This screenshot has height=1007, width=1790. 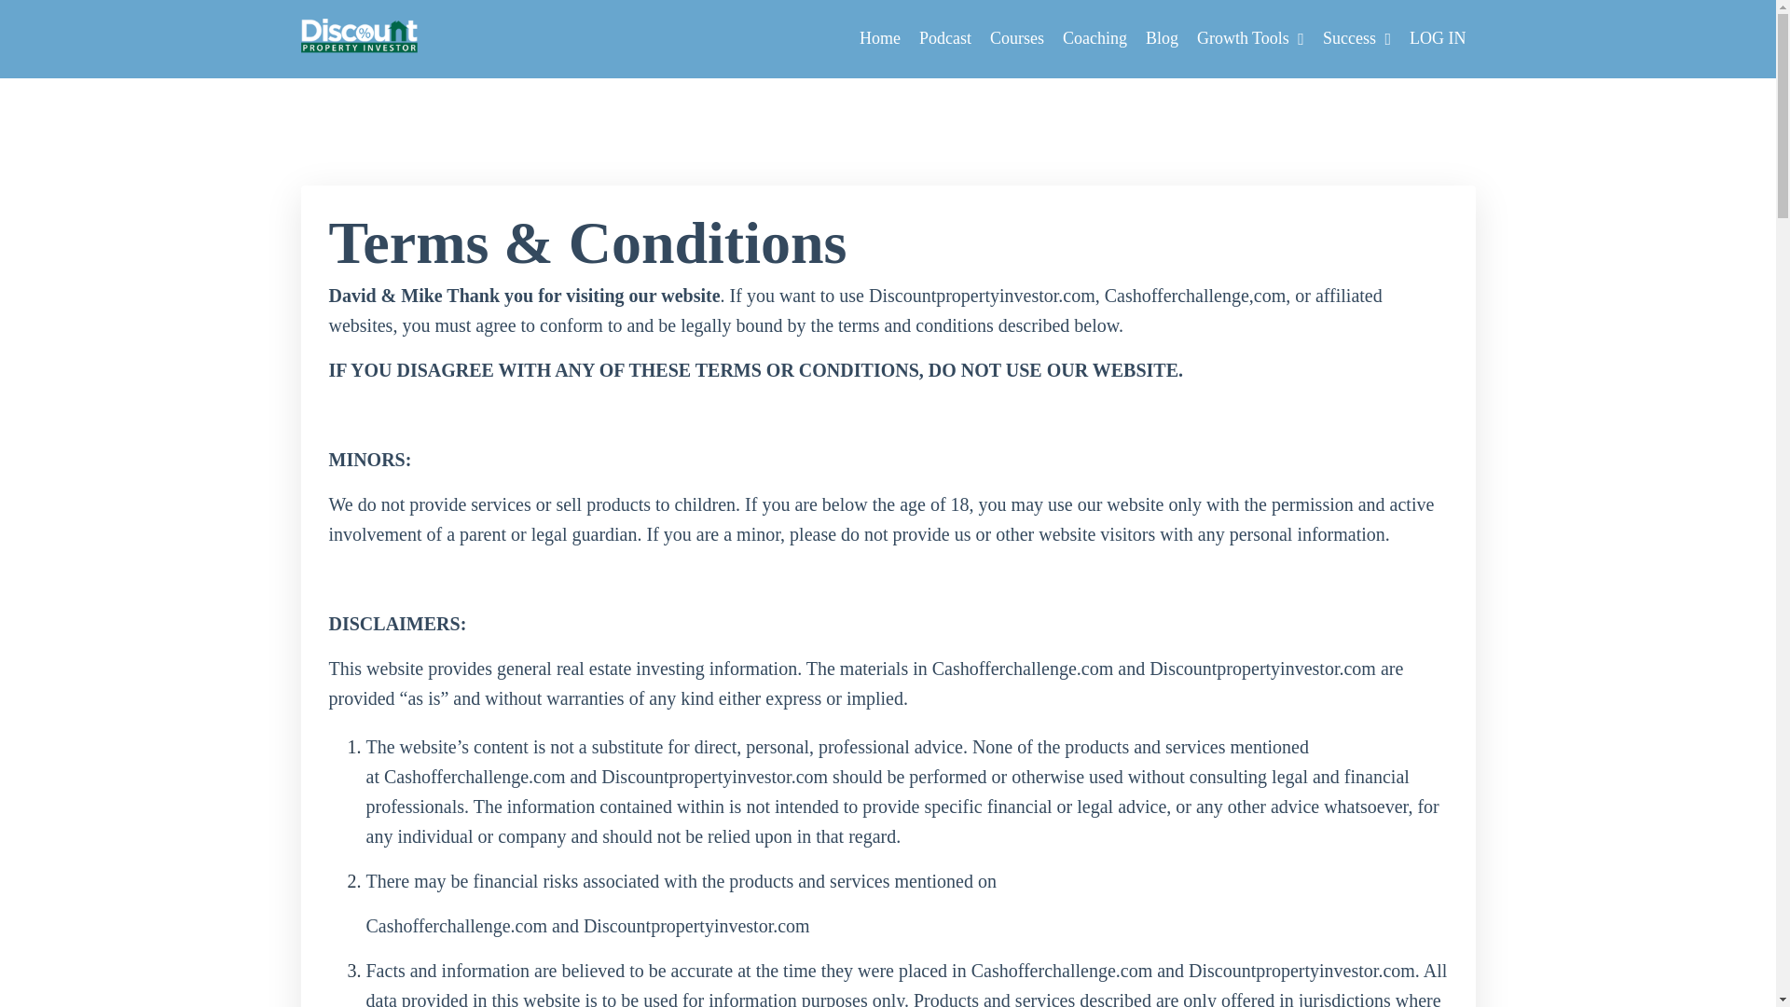 I want to click on Coaching, so click(x=1095, y=39).